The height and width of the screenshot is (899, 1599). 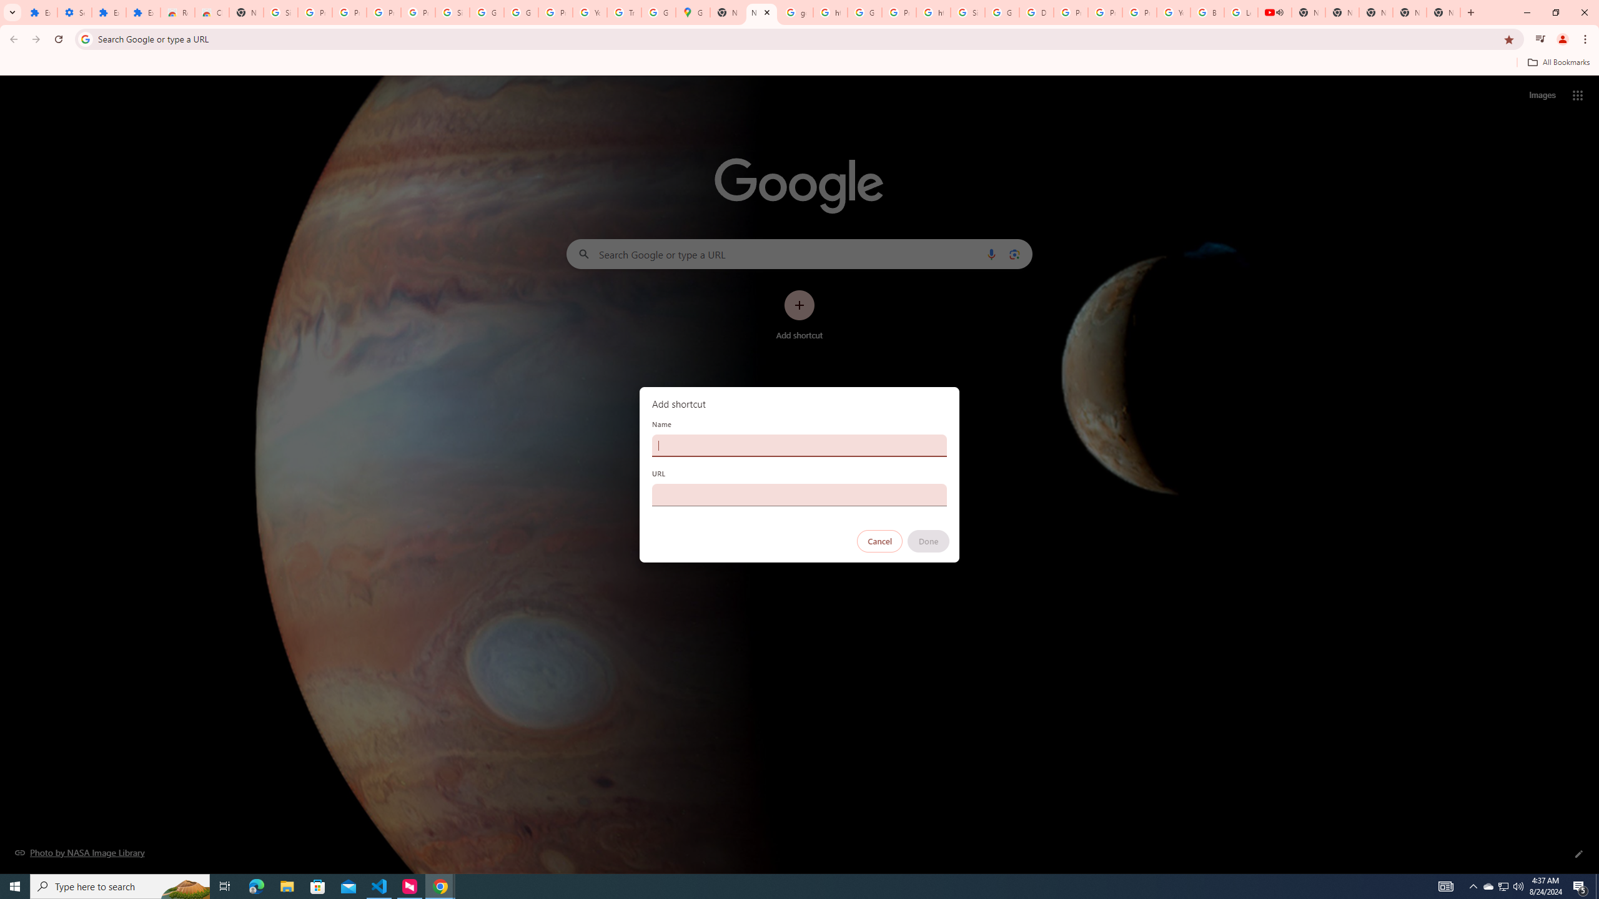 I want to click on Extensions, so click(x=109, y=12).